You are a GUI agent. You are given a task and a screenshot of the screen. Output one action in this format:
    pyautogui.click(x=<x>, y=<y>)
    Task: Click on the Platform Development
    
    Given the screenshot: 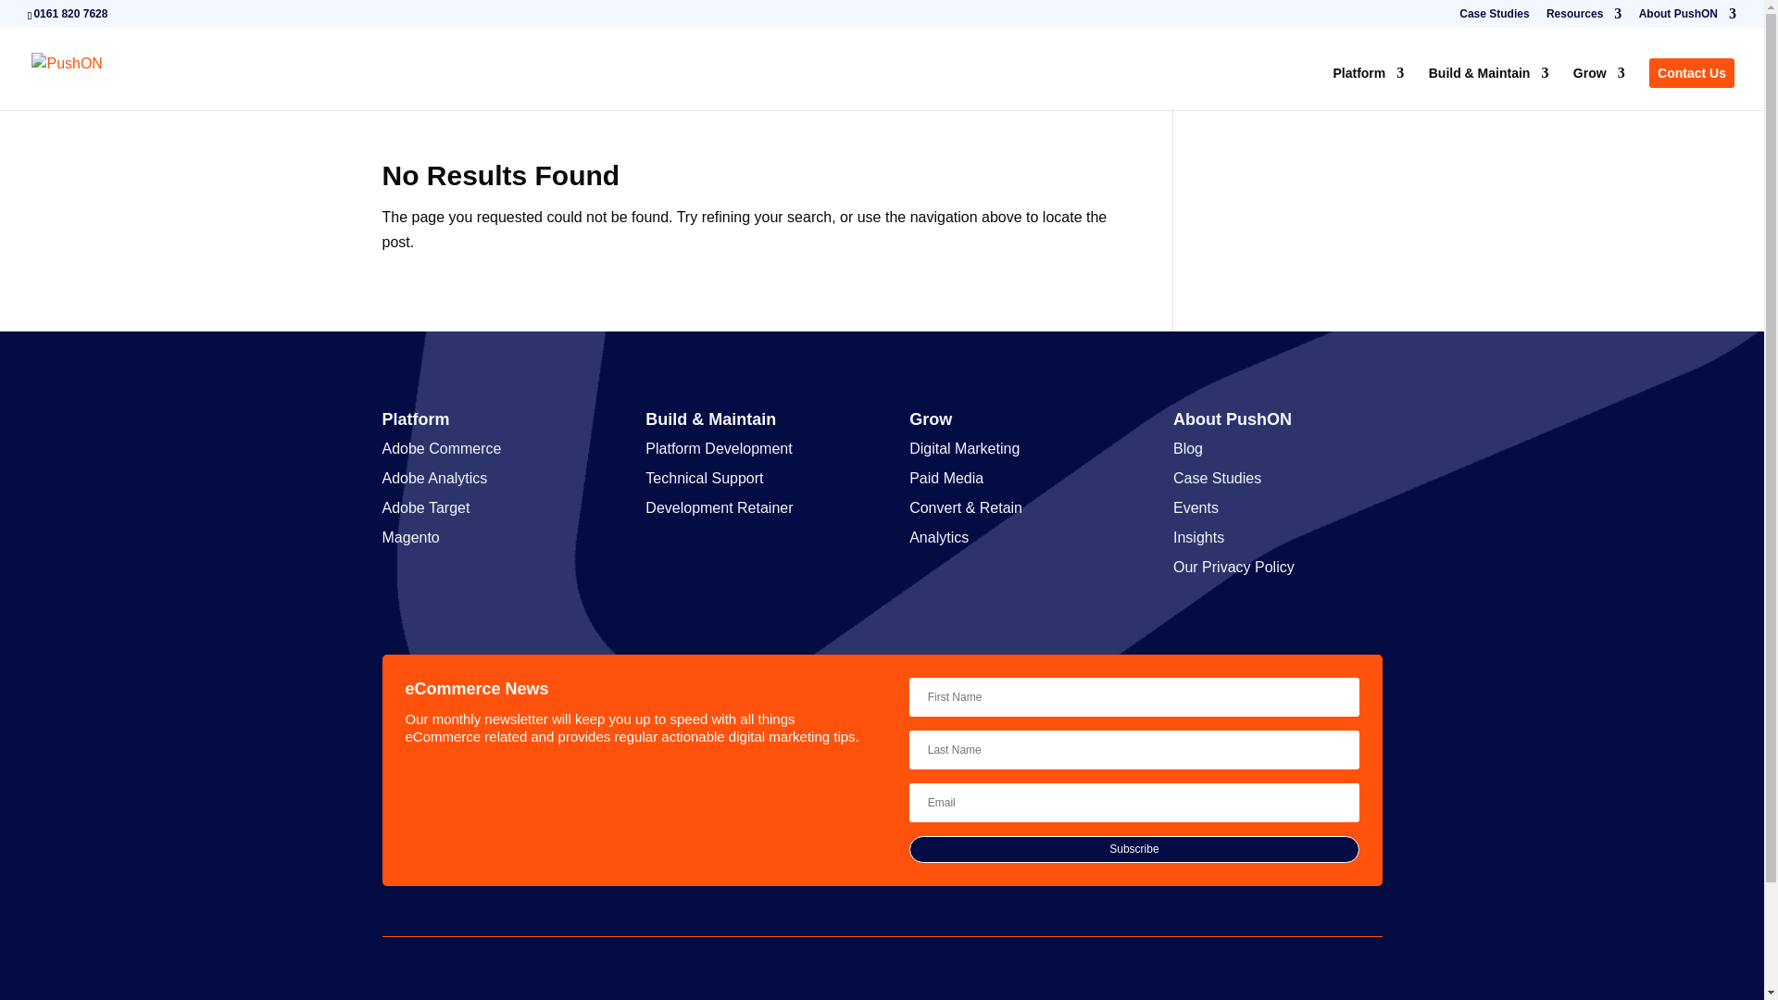 What is the action you would take?
    pyautogui.click(x=718, y=448)
    